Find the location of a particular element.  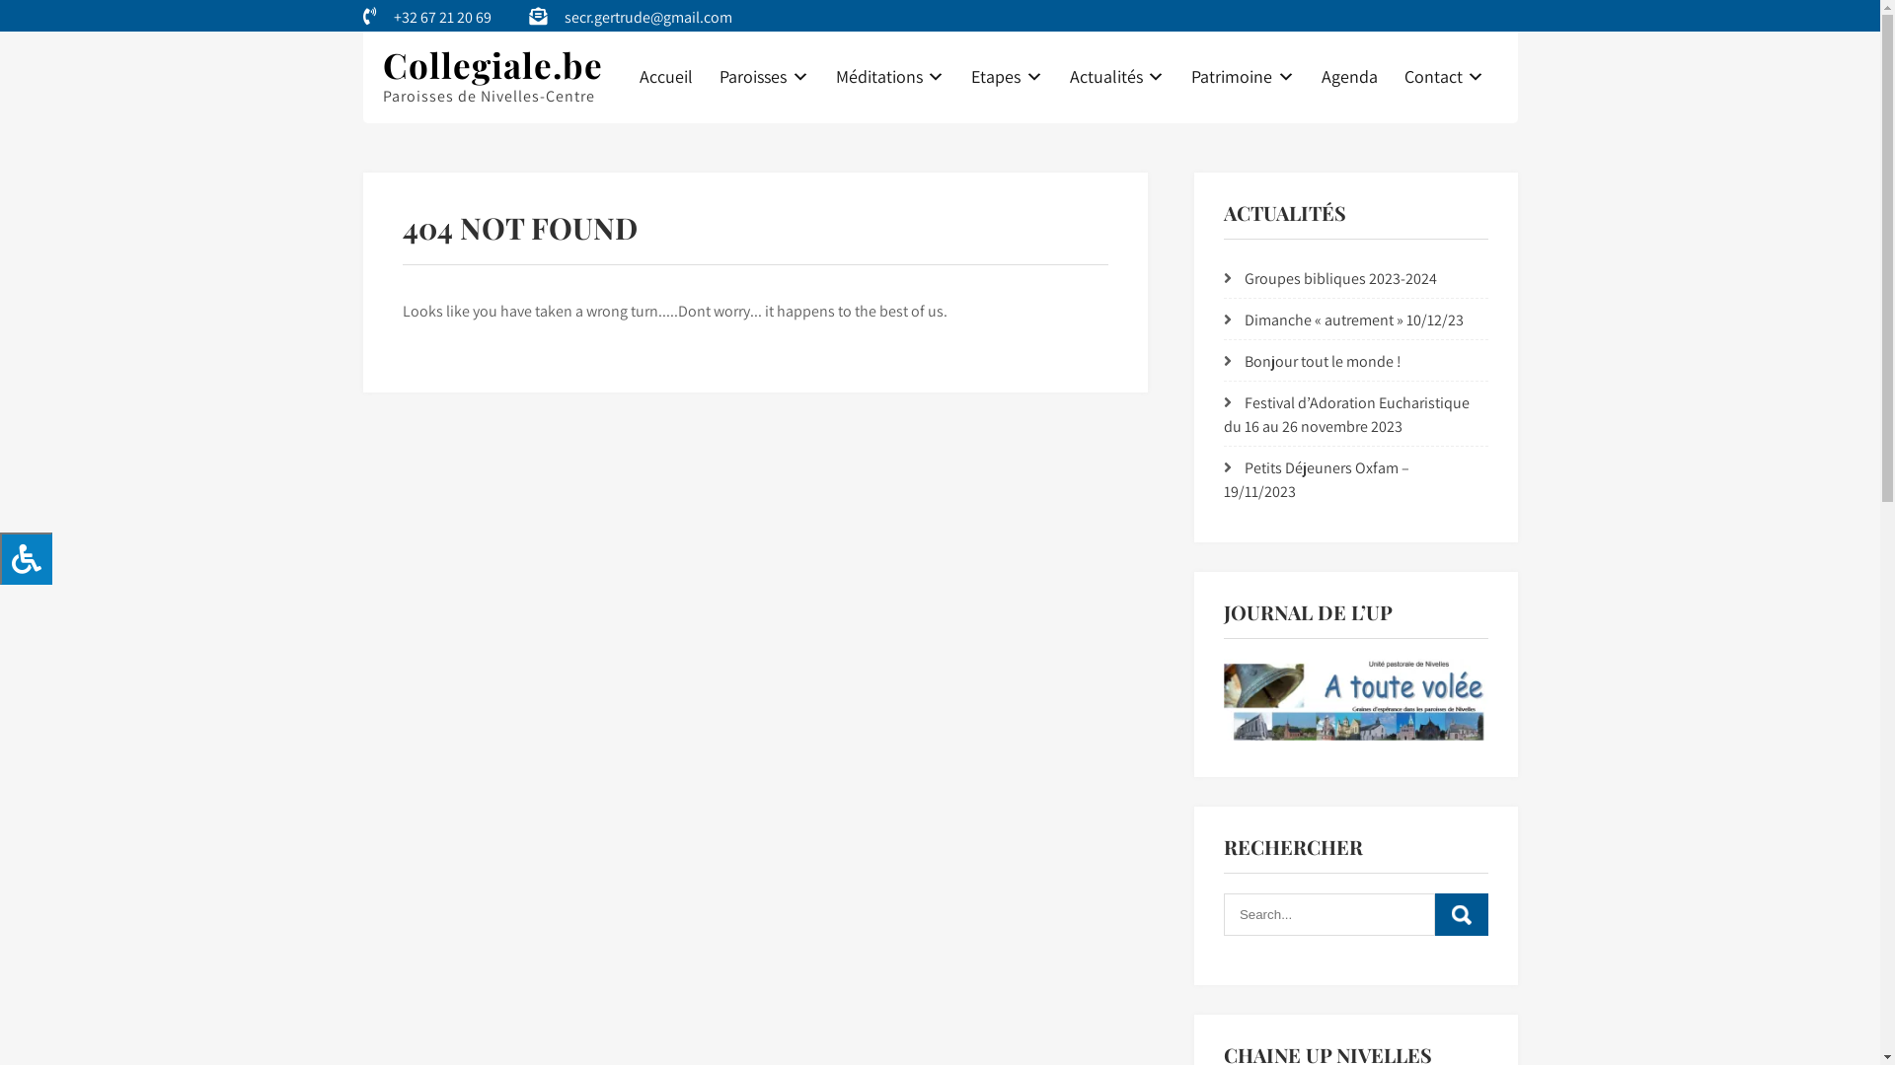

Patrimoine is located at coordinates (1244, 77).